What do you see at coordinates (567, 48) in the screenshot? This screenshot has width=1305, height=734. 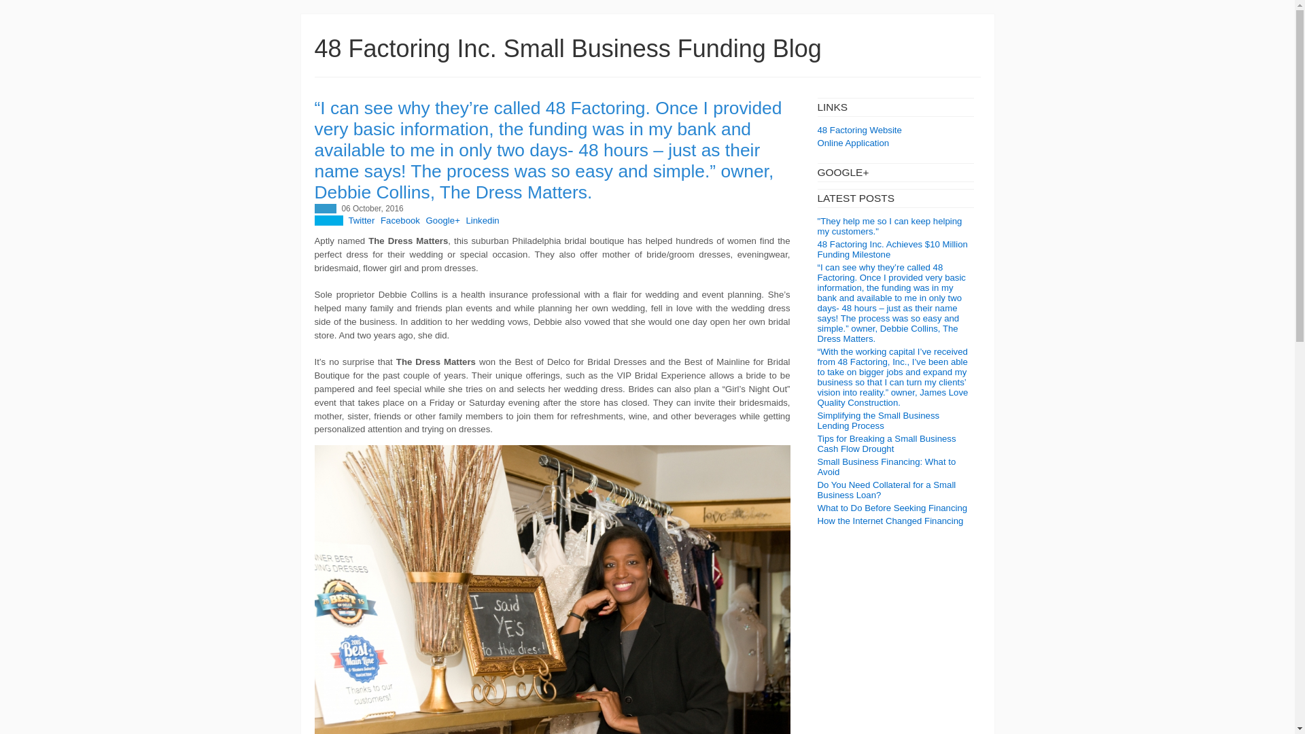 I see `48 Factoring Inc. Small Business Funding Blog` at bounding box center [567, 48].